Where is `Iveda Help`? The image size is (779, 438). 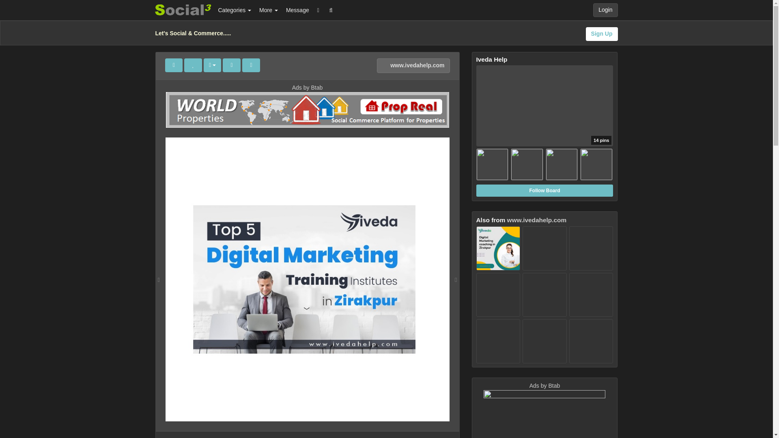
Iveda Help is located at coordinates (544, 124).